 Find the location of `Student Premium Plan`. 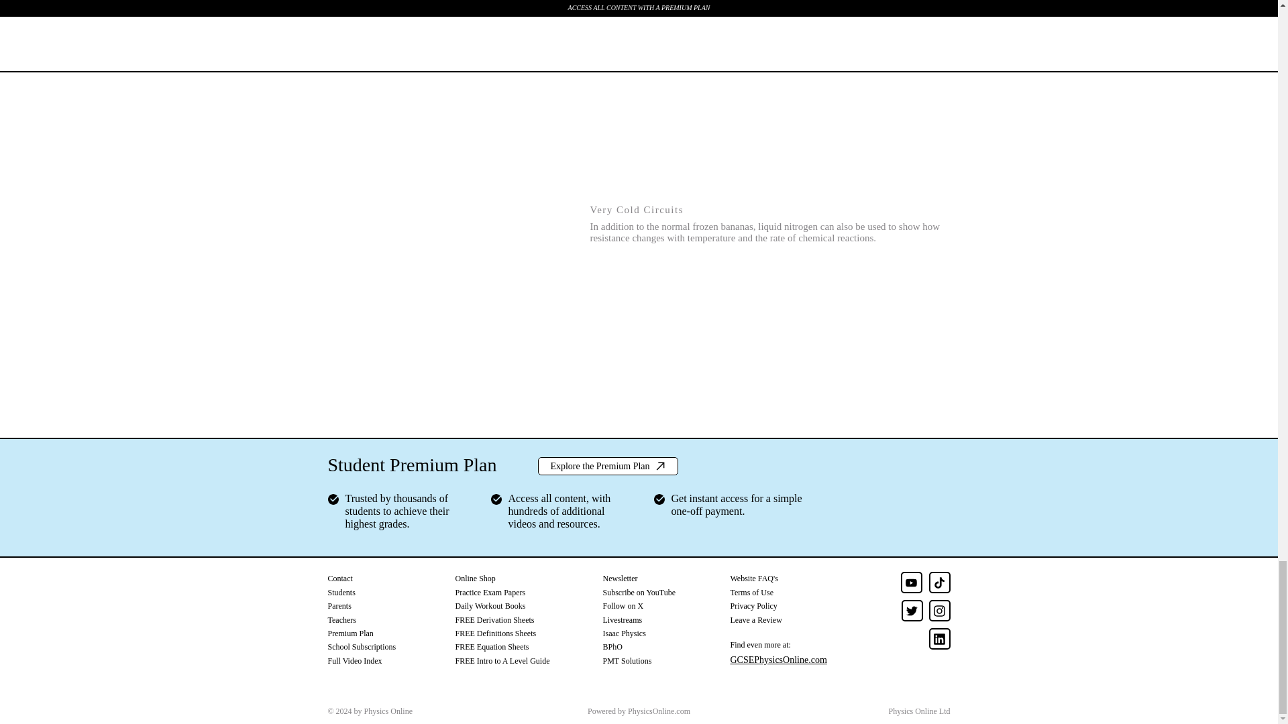

Student Premium Plan is located at coordinates (411, 465).